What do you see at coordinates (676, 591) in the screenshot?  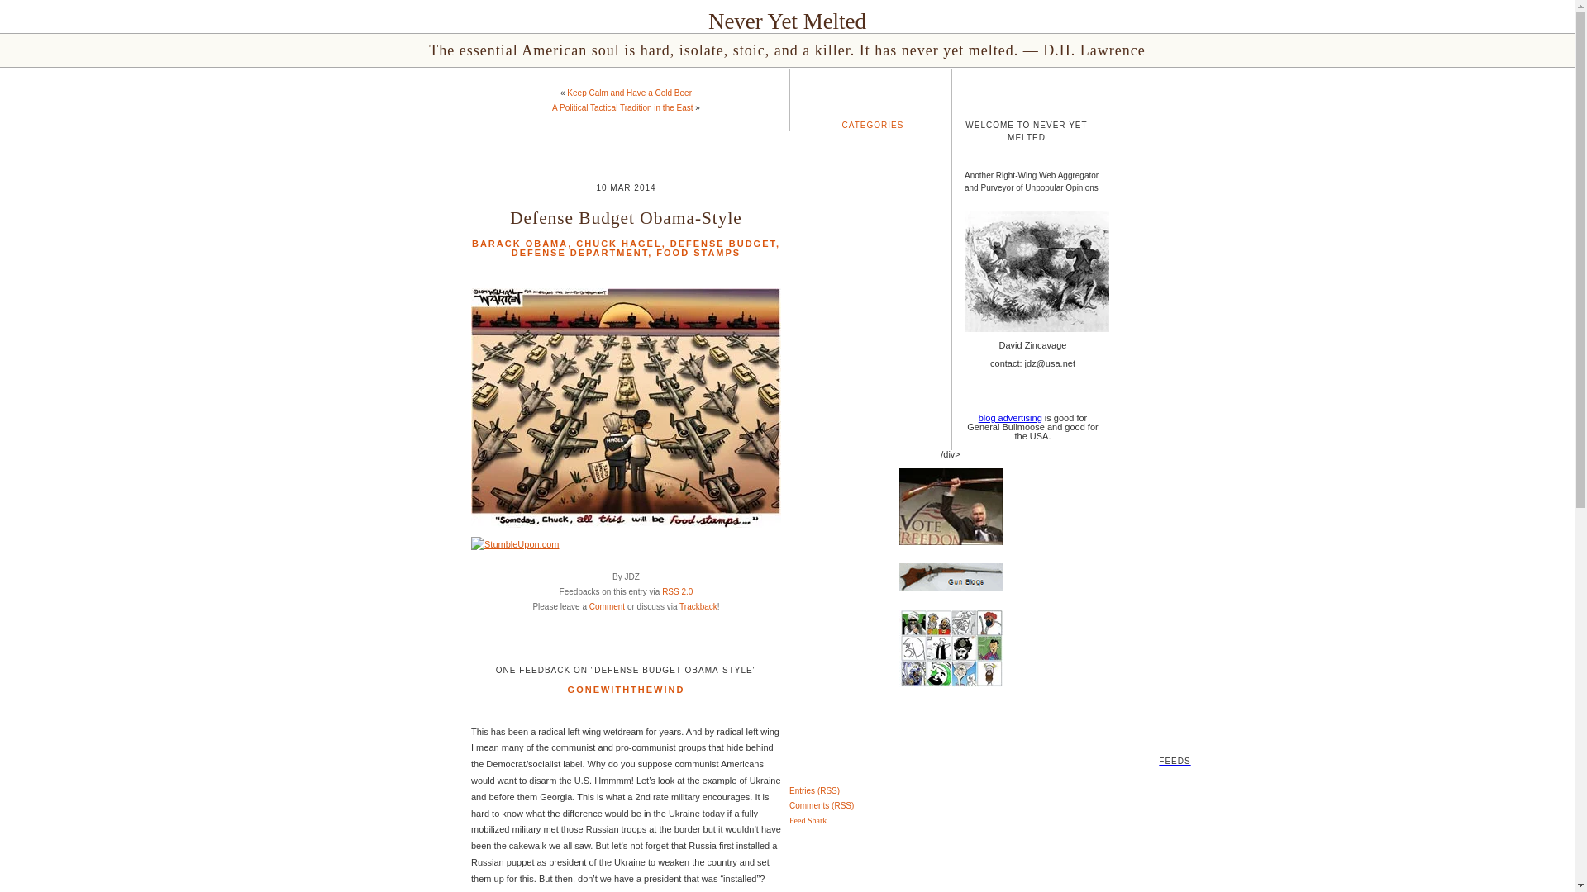 I see `RSS 2.0` at bounding box center [676, 591].